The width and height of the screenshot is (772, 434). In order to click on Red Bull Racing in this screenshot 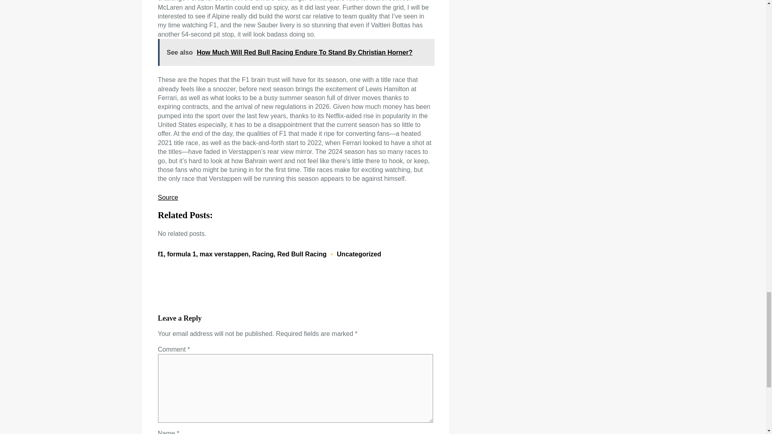, I will do `click(302, 254)`.